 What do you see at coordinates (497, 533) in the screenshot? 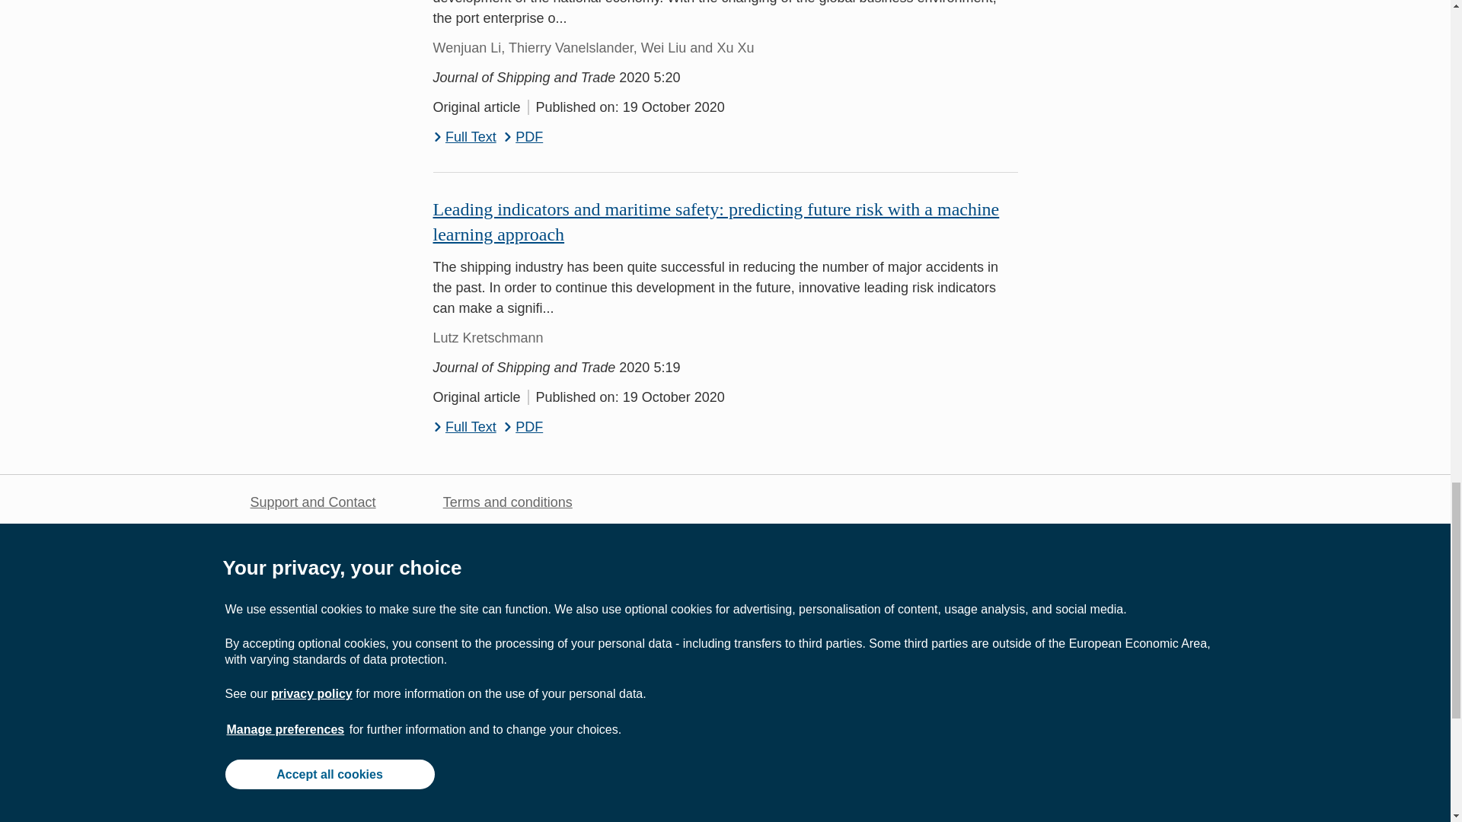
I see `Privacy statement` at bounding box center [497, 533].